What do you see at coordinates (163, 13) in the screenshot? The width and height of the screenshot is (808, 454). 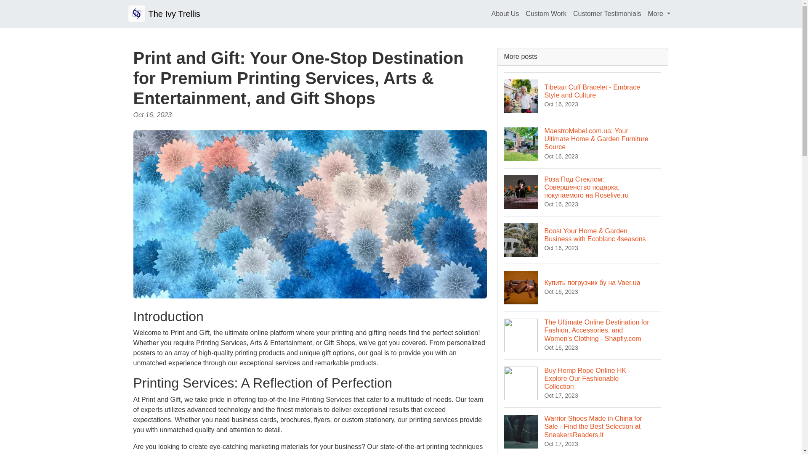 I see `The Ivy Trellis` at bounding box center [163, 13].